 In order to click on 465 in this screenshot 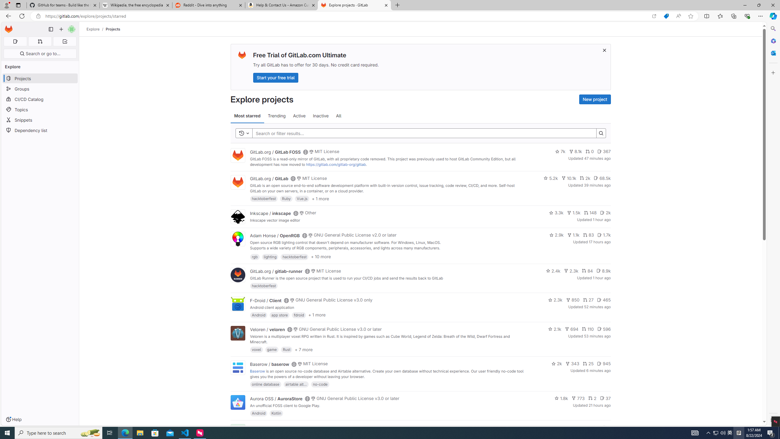, I will do `click(604, 300)`.